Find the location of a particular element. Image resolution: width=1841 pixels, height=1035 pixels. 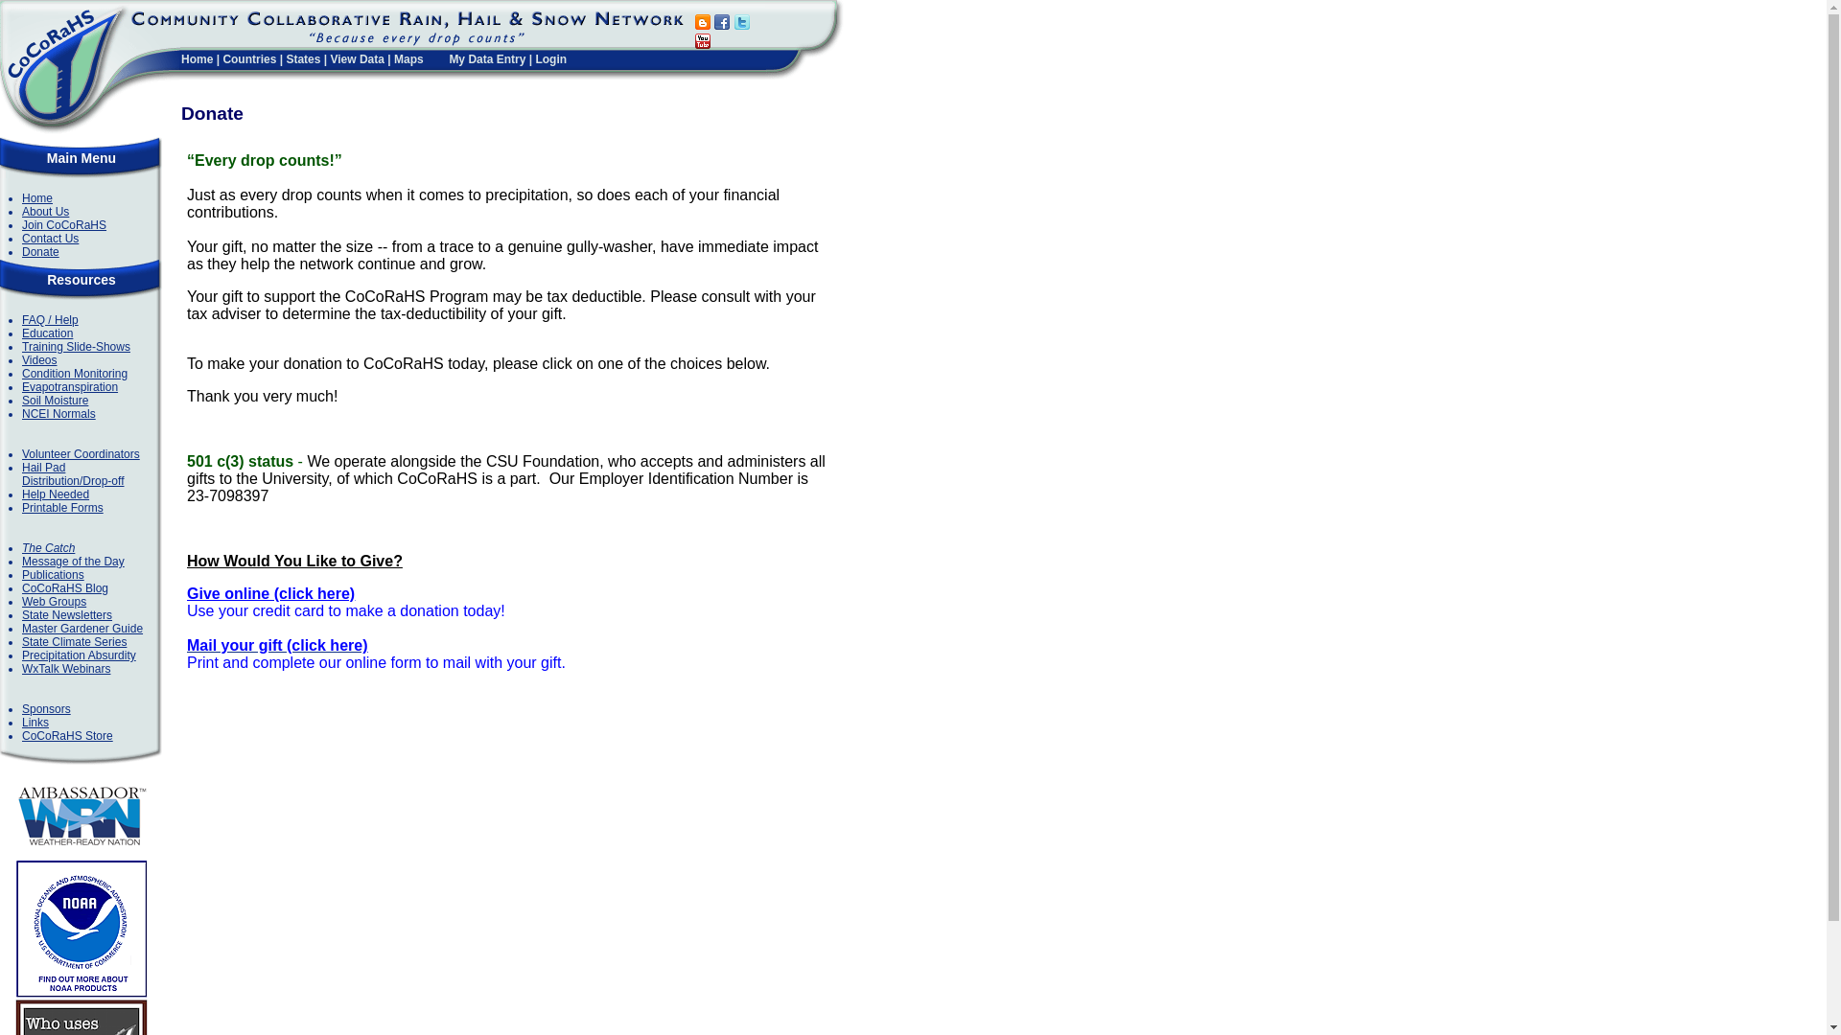

State Newsletters is located at coordinates (67, 615).